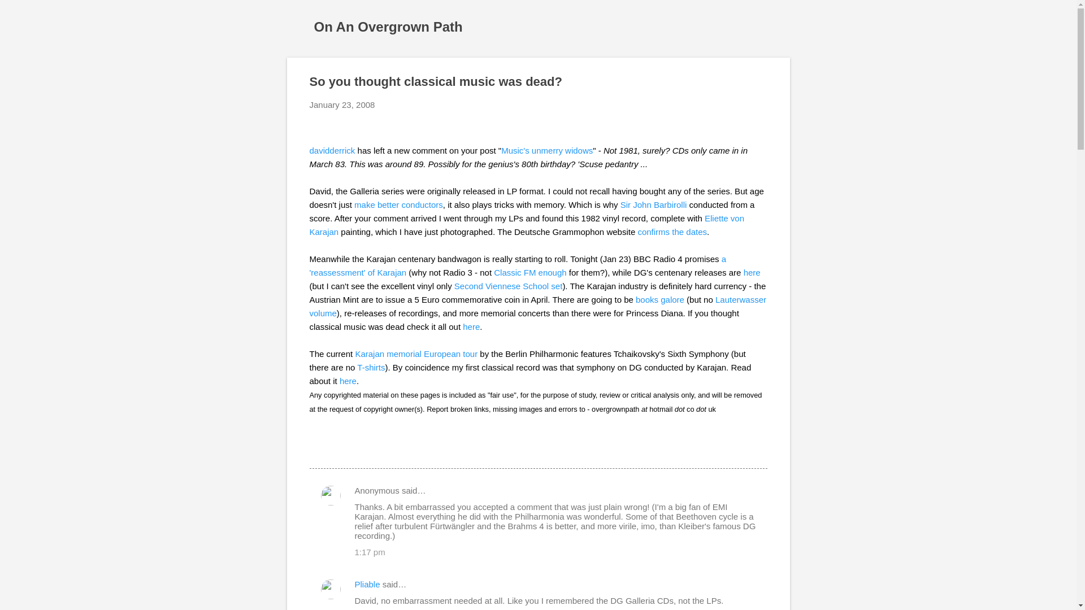 The image size is (1085, 610). Describe the element at coordinates (527, 225) in the screenshot. I see `Eliette von Karajan` at that location.